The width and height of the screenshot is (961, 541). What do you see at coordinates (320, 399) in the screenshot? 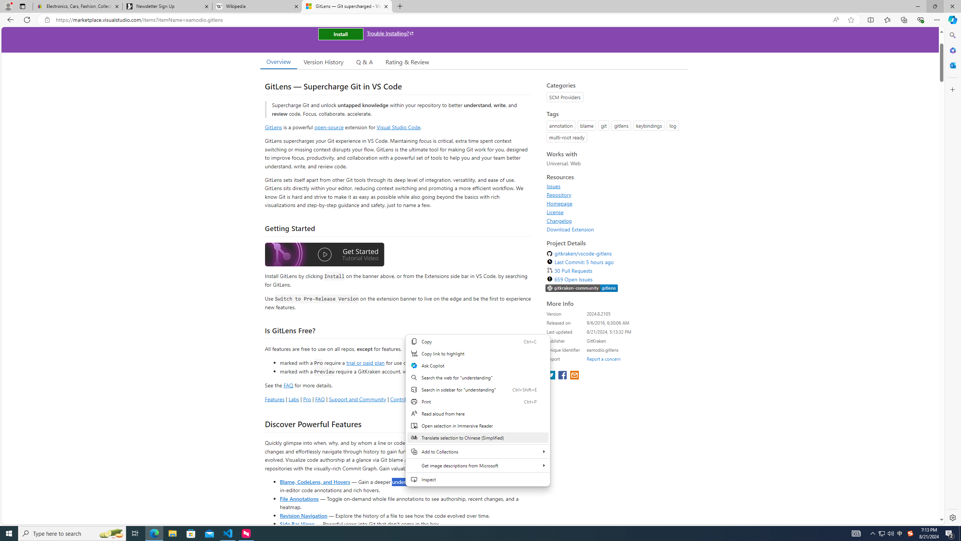
I see `FAQ` at bounding box center [320, 399].